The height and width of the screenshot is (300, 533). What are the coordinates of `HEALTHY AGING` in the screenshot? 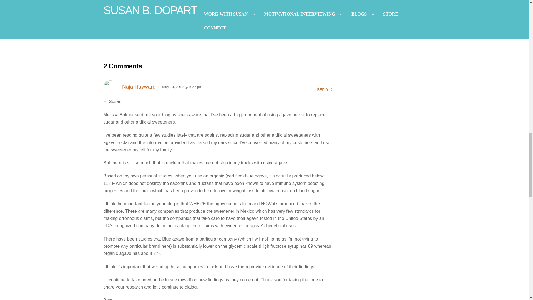 It's located at (158, 3).